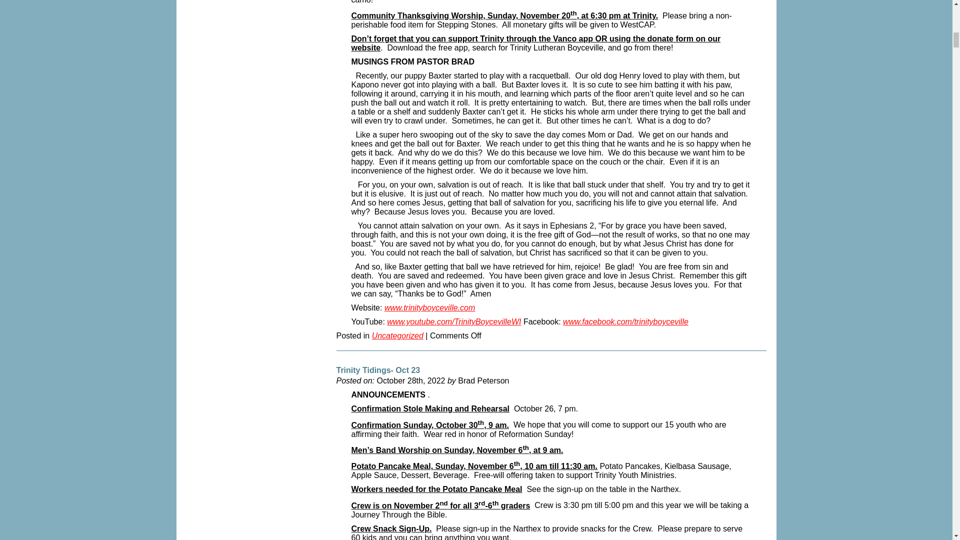  I want to click on Trinity Tidings- Oct 23, so click(378, 372).